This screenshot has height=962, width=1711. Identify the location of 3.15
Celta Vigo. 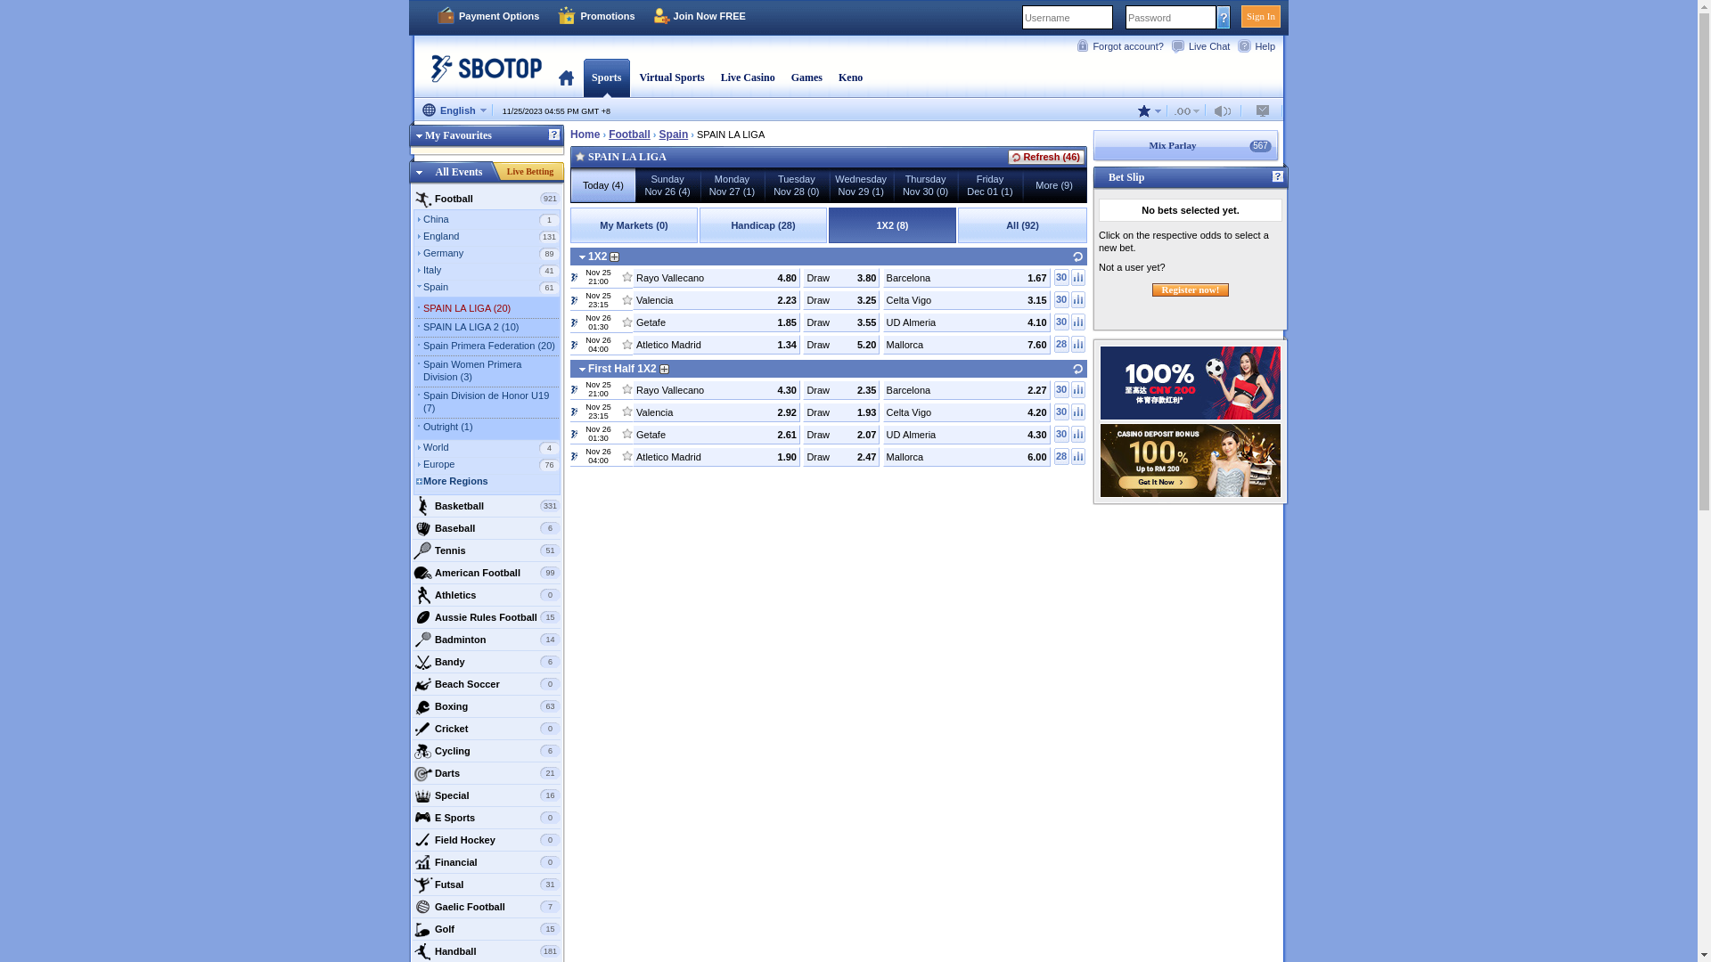
(967, 300).